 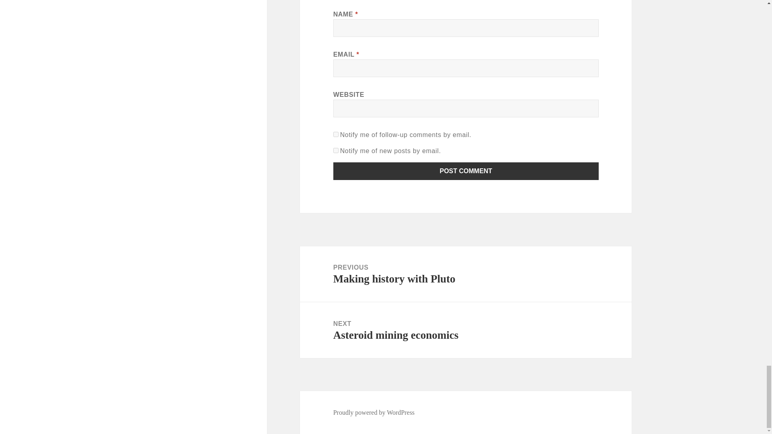 What do you see at coordinates (336, 134) in the screenshot?
I see `subscribe` at bounding box center [336, 134].